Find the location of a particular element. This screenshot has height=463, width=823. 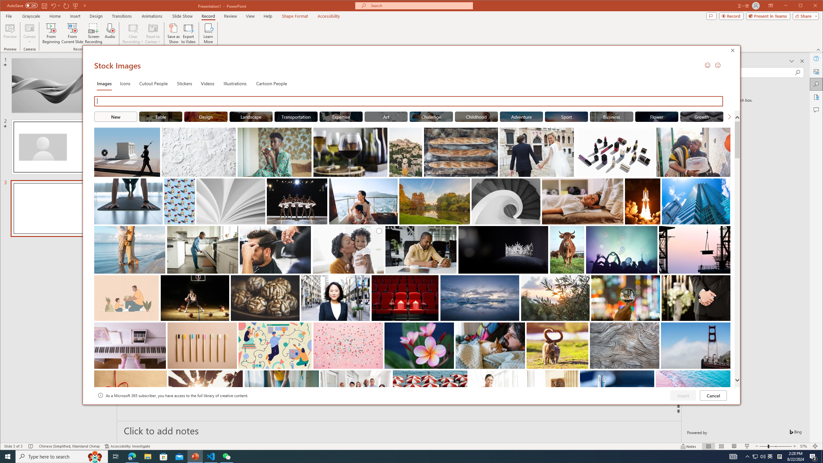

Next Search Suggestion is located at coordinates (729, 116).